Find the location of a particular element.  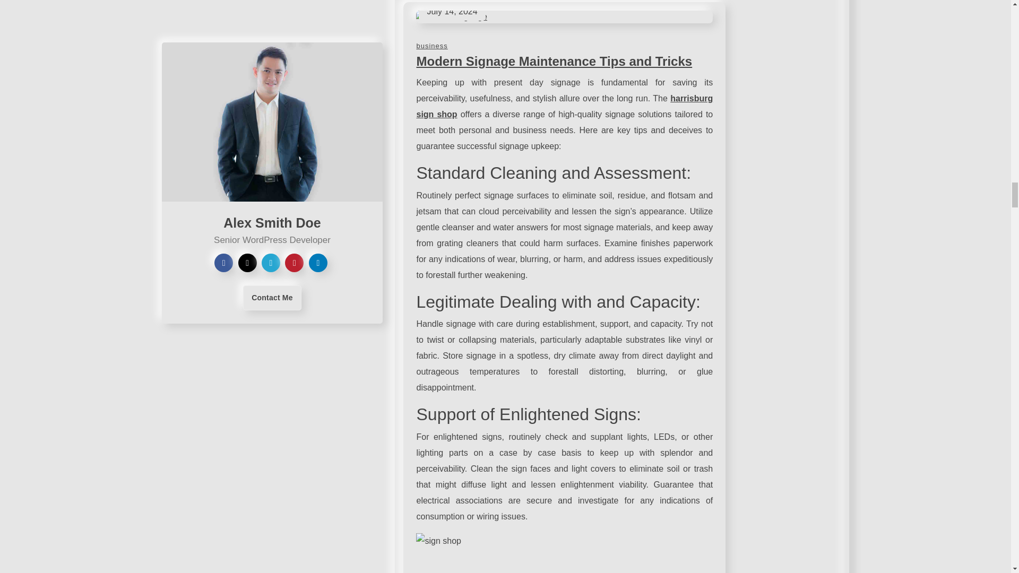

business is located at coordinates (431, 46).